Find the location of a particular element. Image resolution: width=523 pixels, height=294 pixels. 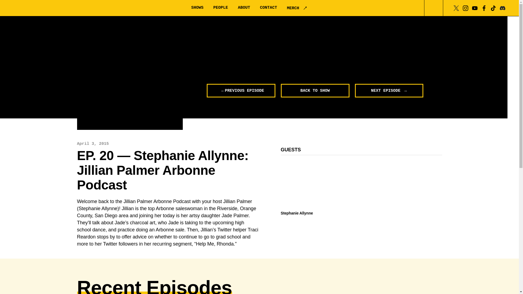

PEOPLE is located at coordinates (221, 8).